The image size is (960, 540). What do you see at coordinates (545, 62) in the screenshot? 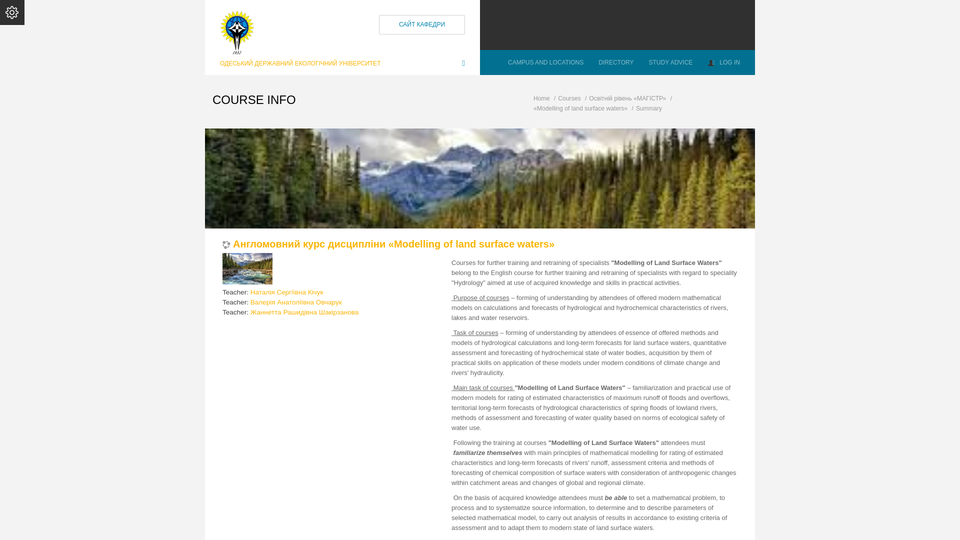
I see `CAMPUS AND LOCATIONS` at bounding box center [545, 62].